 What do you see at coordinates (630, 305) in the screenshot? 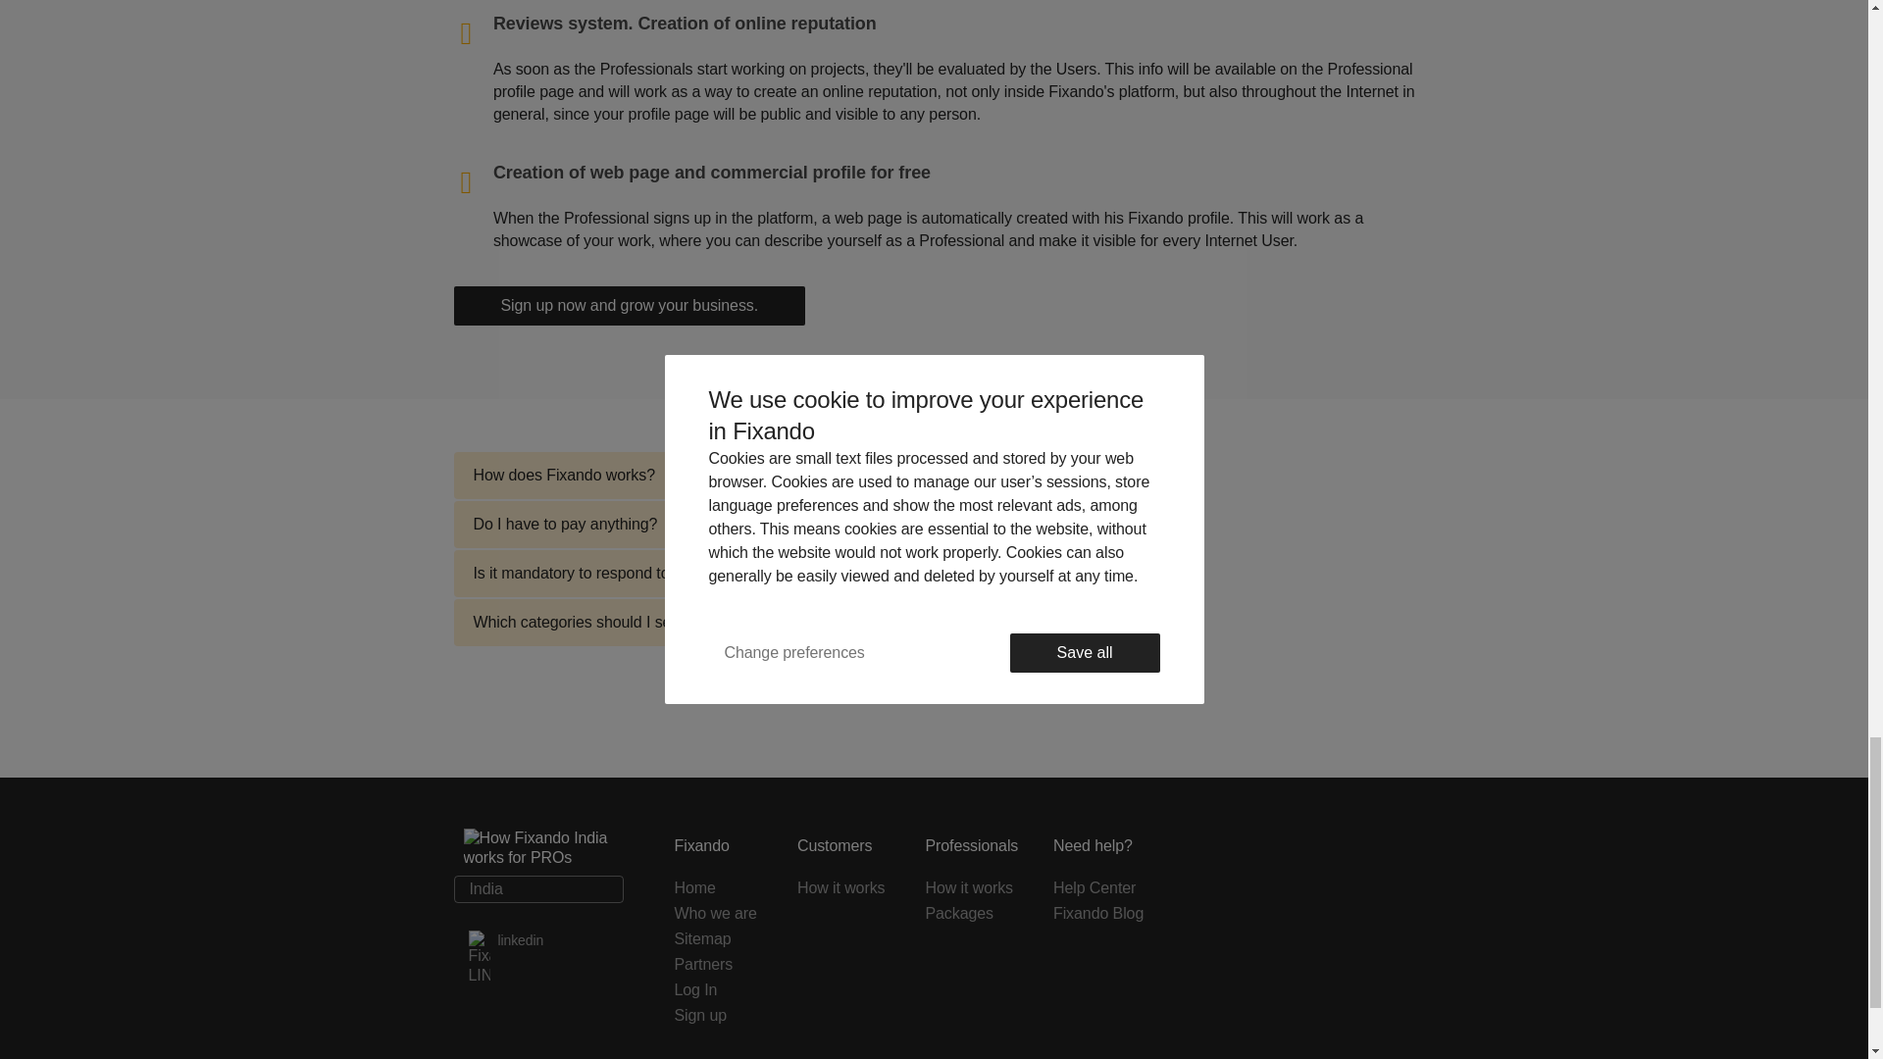
I see `Sign up now and grow your business.` at bounding box center [630, 305].